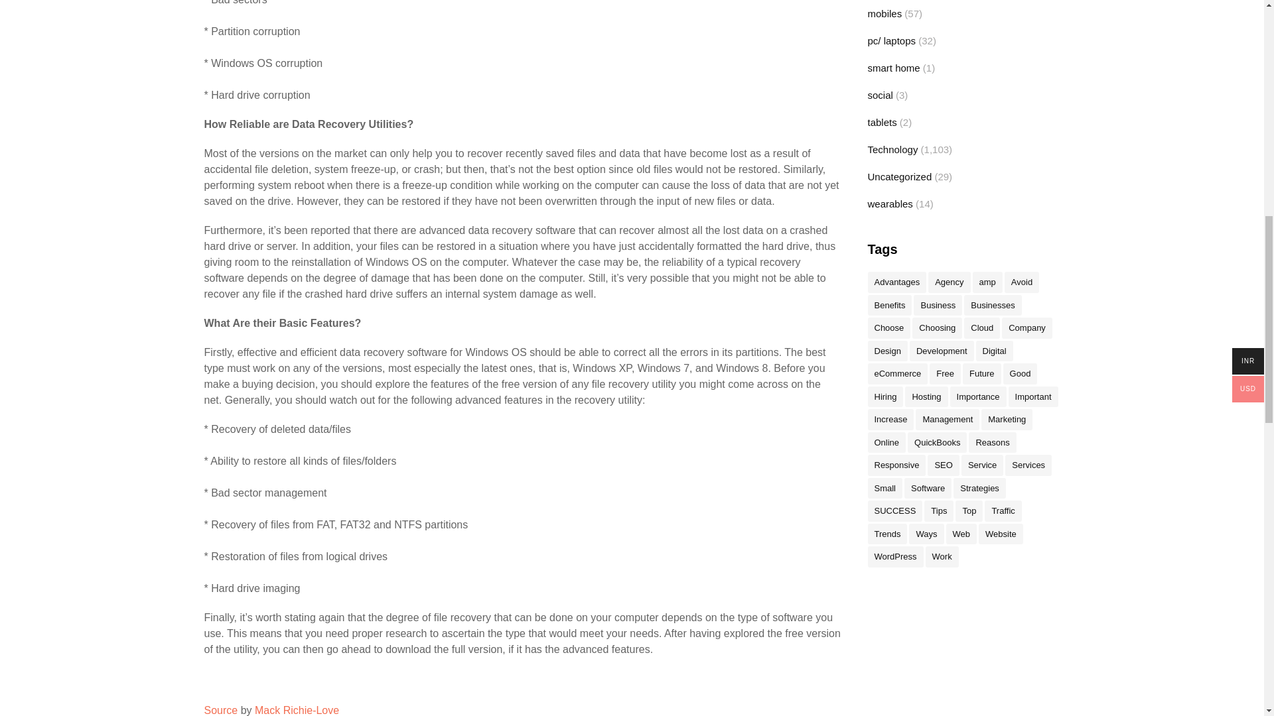  What do you see at coordinates (221, 710) in the screenshot?
I see `Source` at bounding box center [221, 710].